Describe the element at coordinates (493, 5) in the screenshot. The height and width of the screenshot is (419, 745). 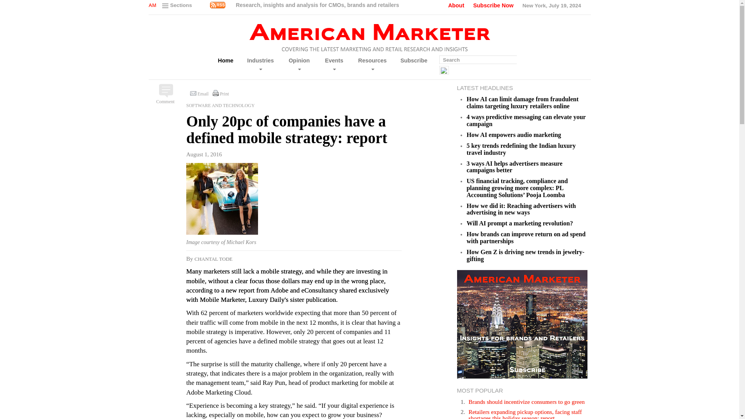
I see `Subscribe Now` at that location.